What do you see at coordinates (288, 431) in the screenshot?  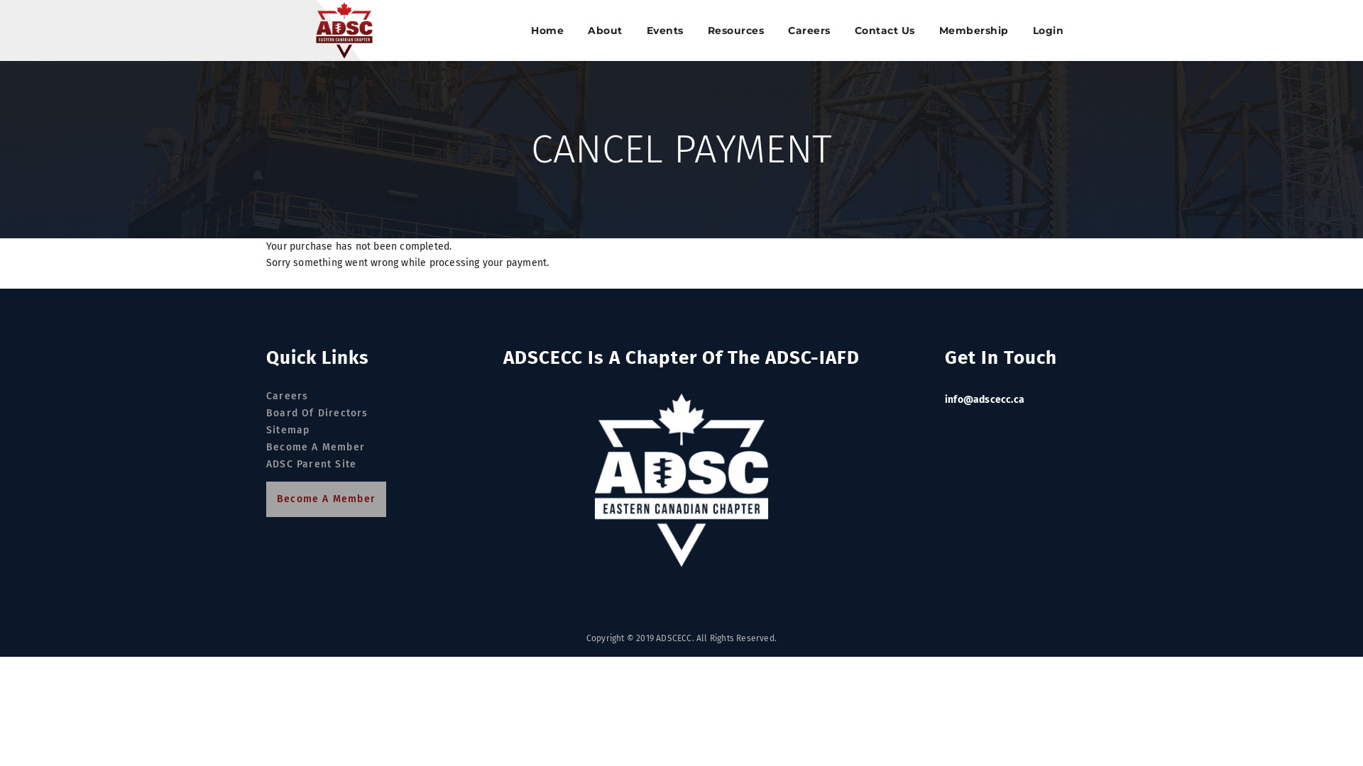 I see `Sitemap` at bounding box center [288, 431].